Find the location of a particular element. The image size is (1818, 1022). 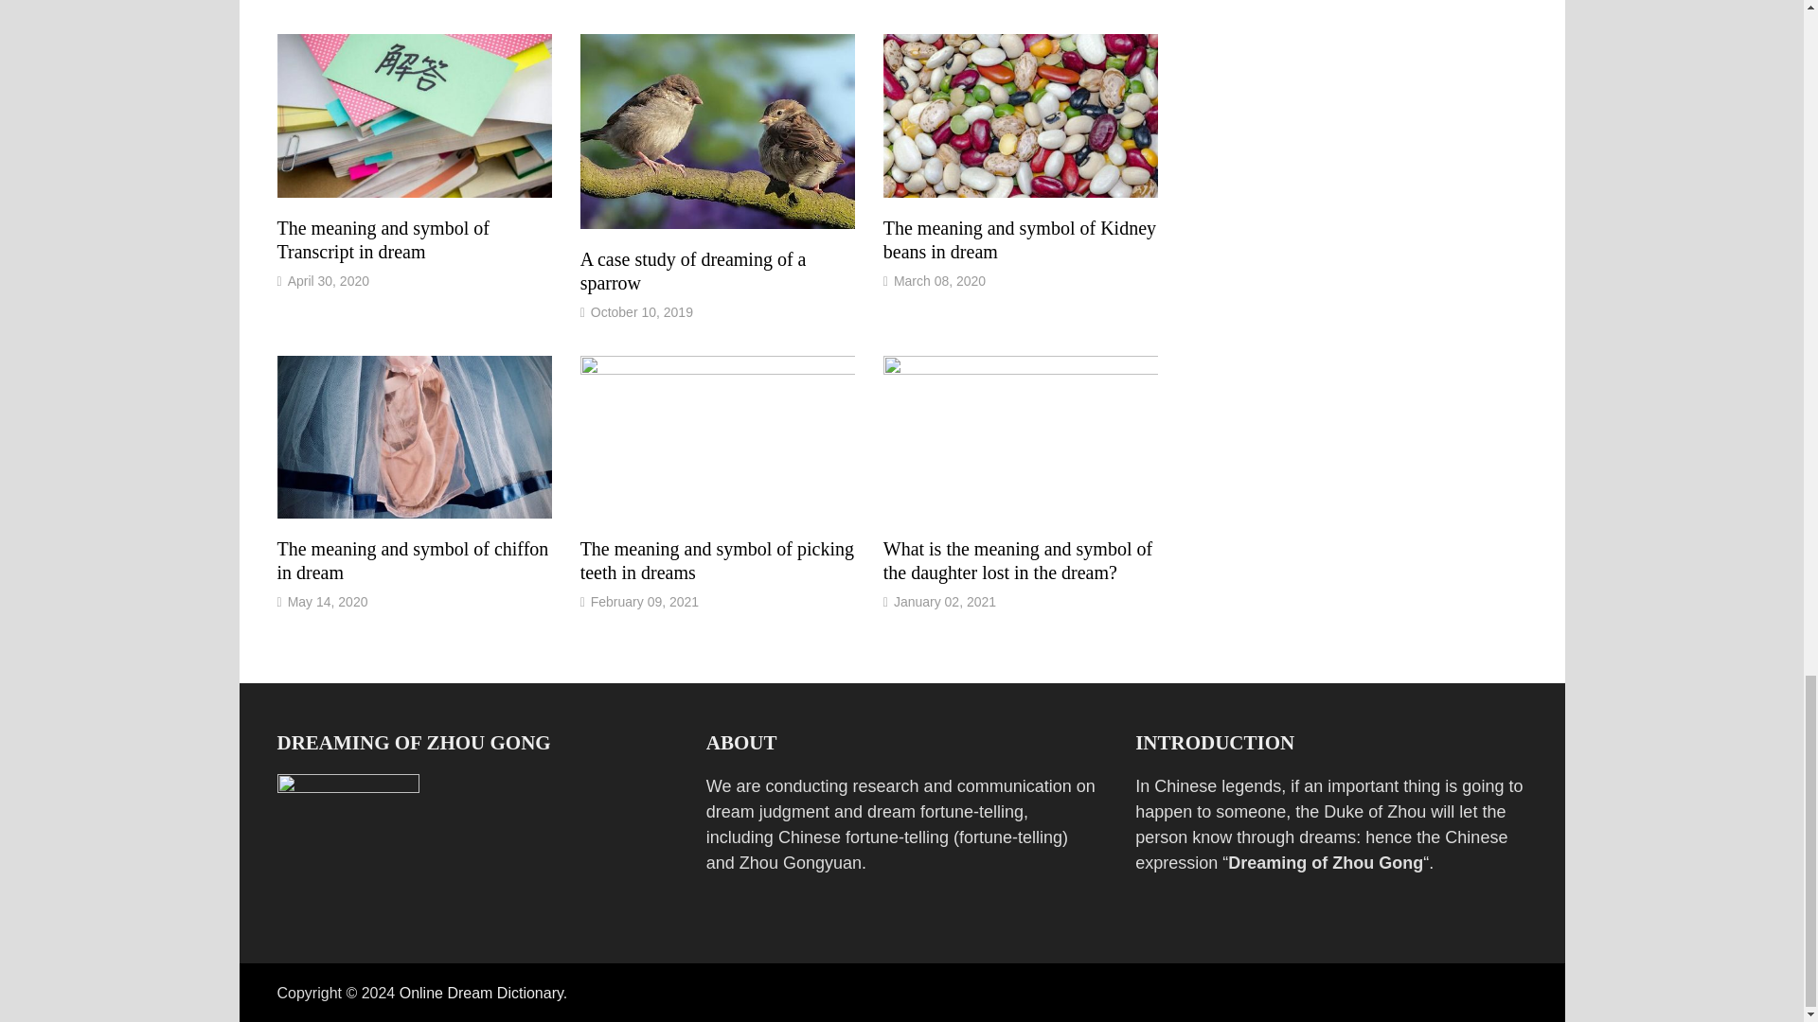

The meaning and symbol of picking teeth in dreams is located at coordinates (717, 560).